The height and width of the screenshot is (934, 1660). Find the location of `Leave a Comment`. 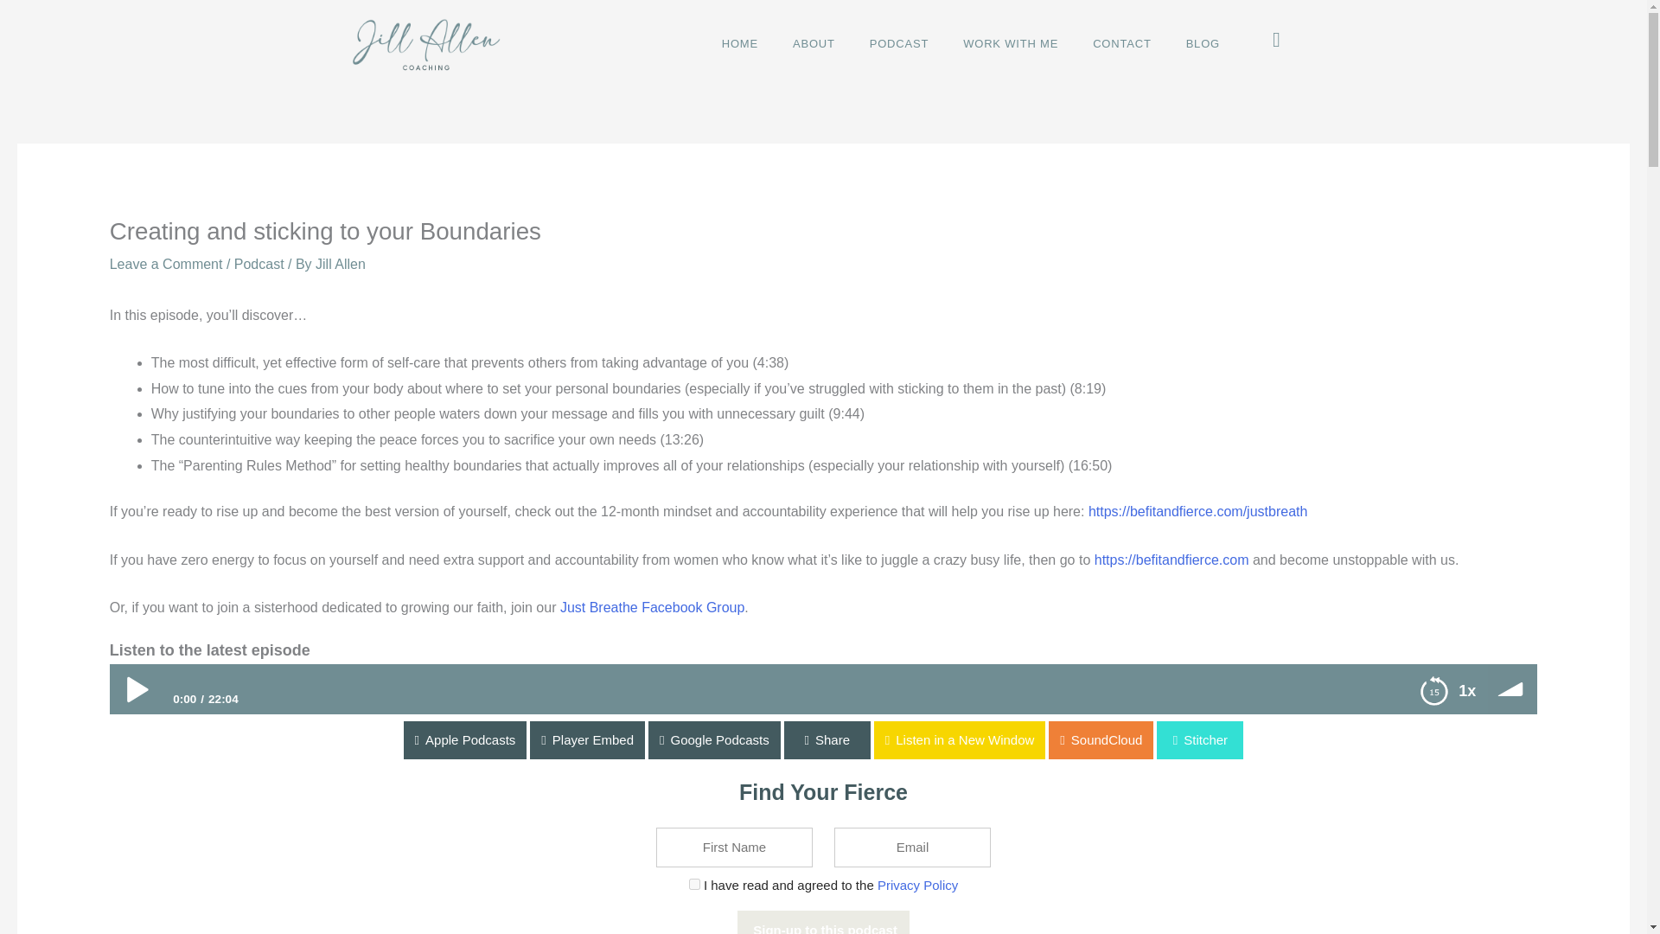

Leave a Comment is located at coordinates (166, 265).